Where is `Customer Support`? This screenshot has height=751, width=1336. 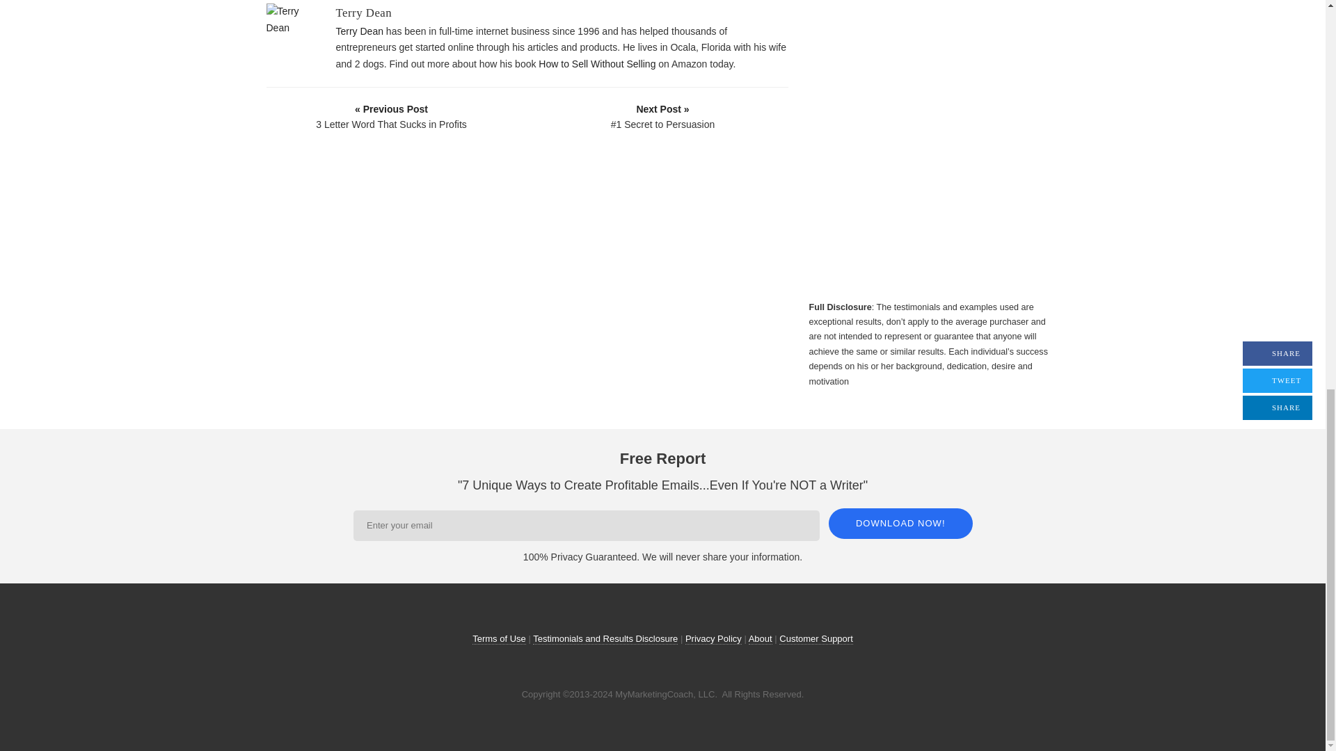 Customer Support is located at coordinates (816, 638).